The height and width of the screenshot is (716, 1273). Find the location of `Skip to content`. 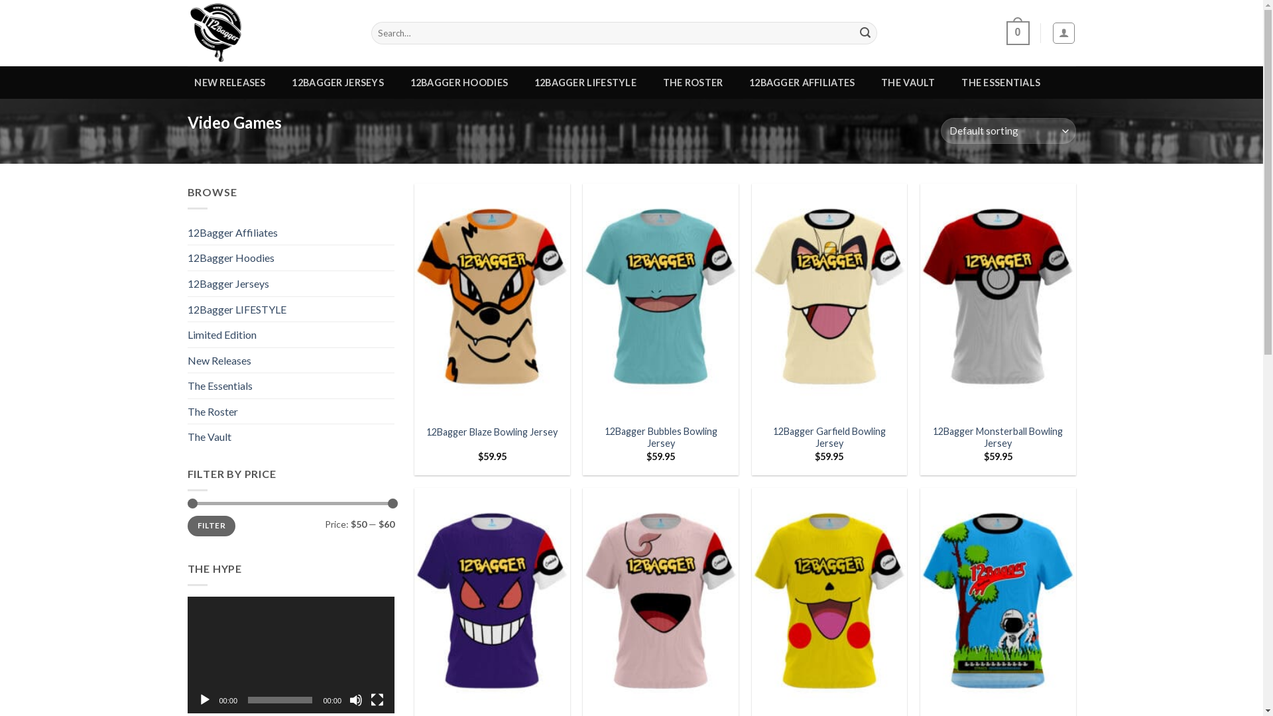

Skip to content is located at coordinates (0, 0).